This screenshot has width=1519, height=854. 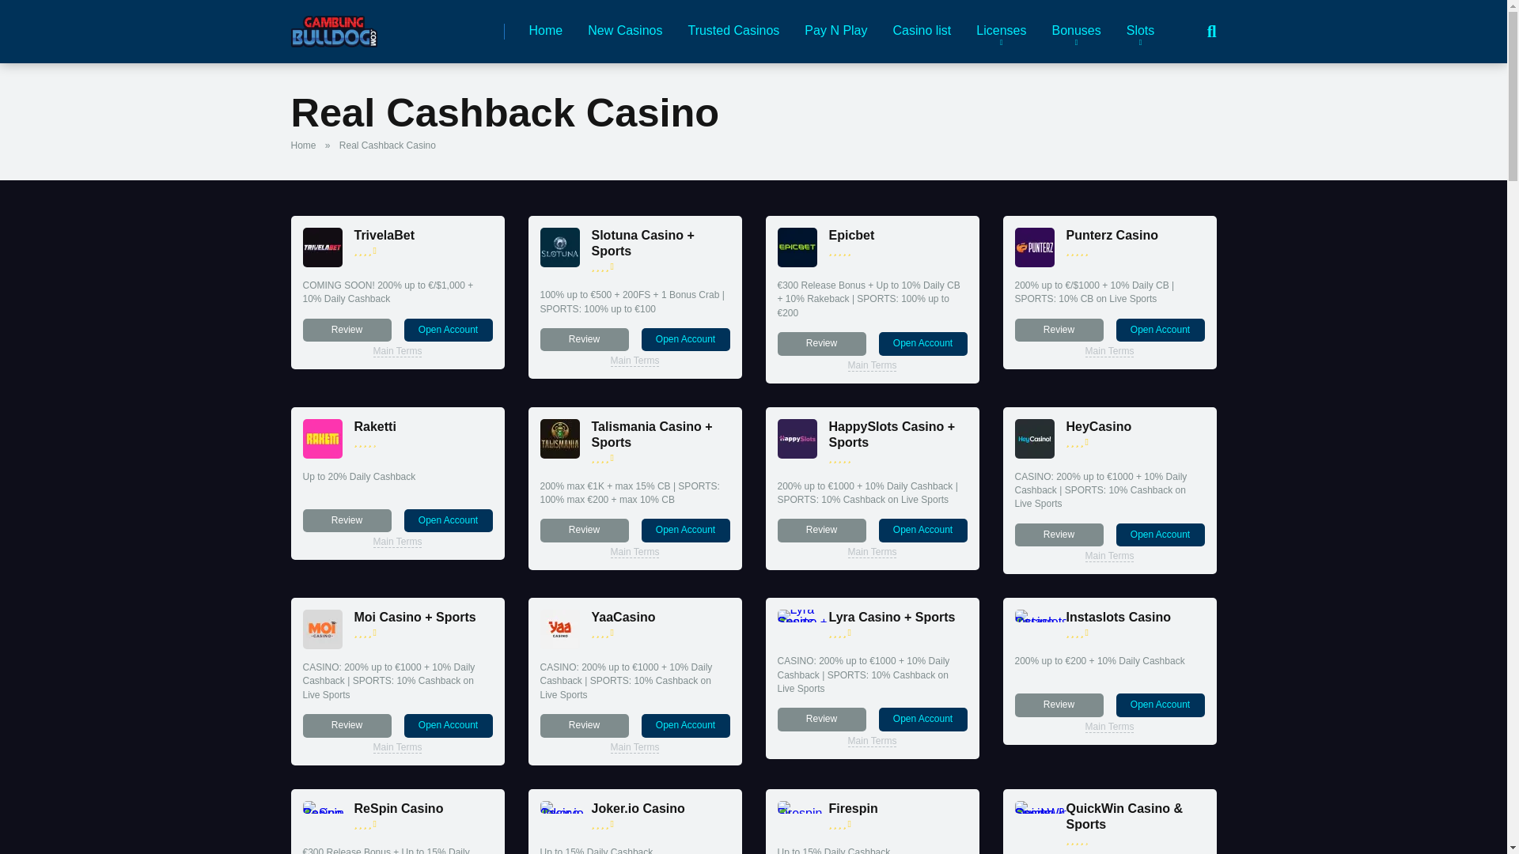 I want to click on Punterz Casino, so click(x=1034, y=263).